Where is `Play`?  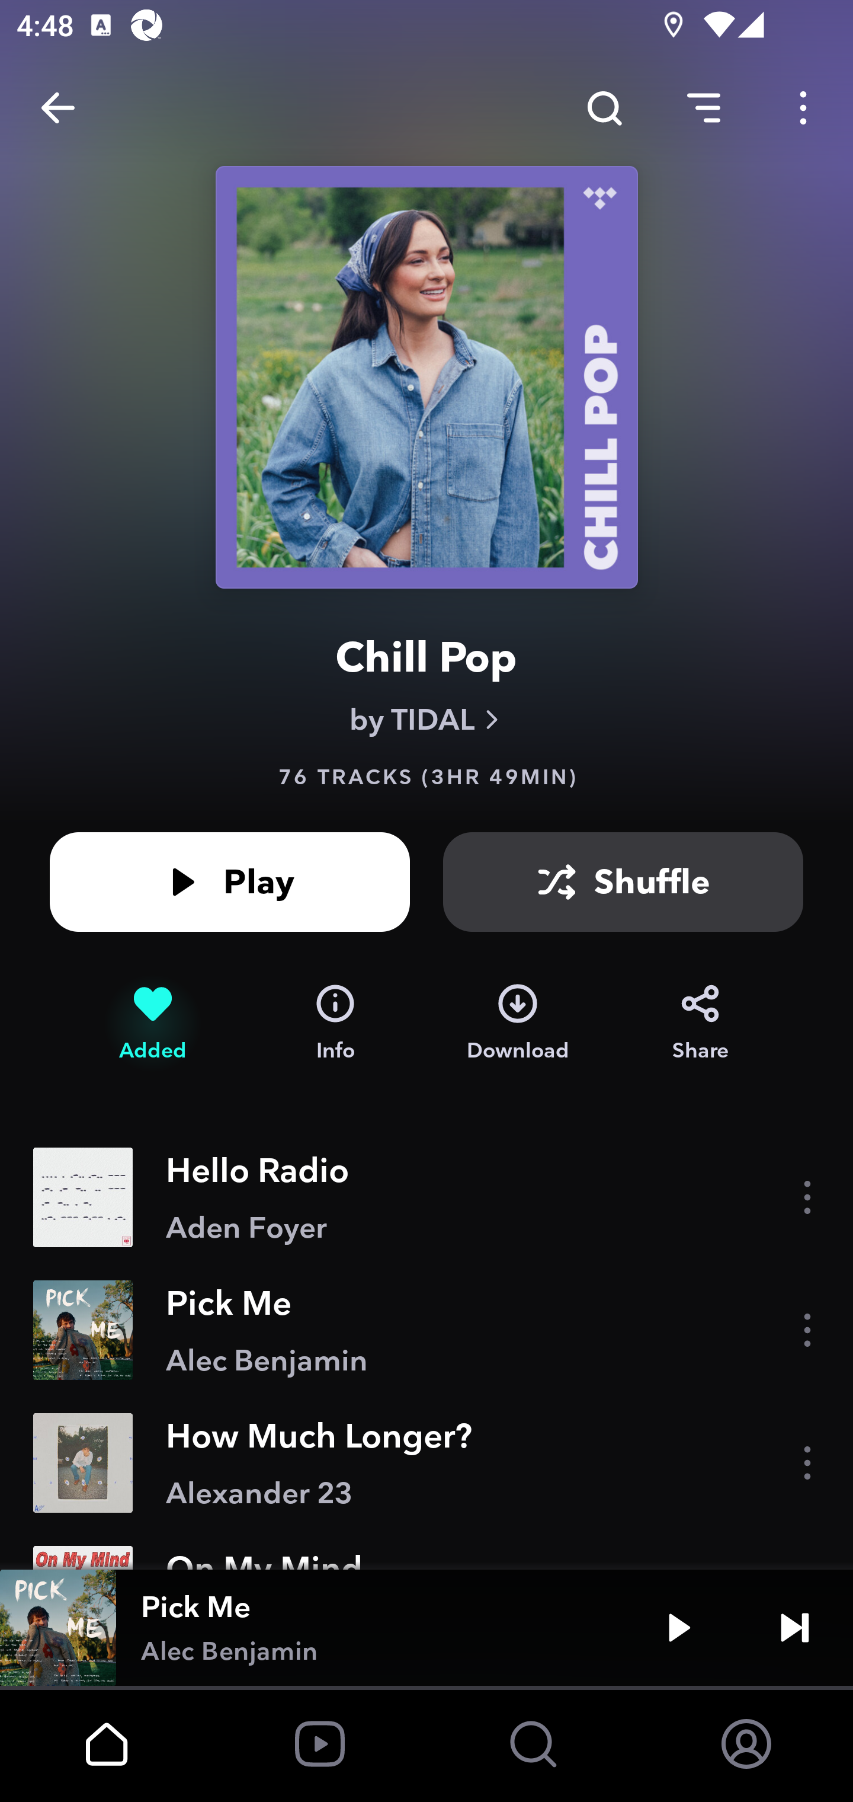 Play is located at coordinates (679, 1628).